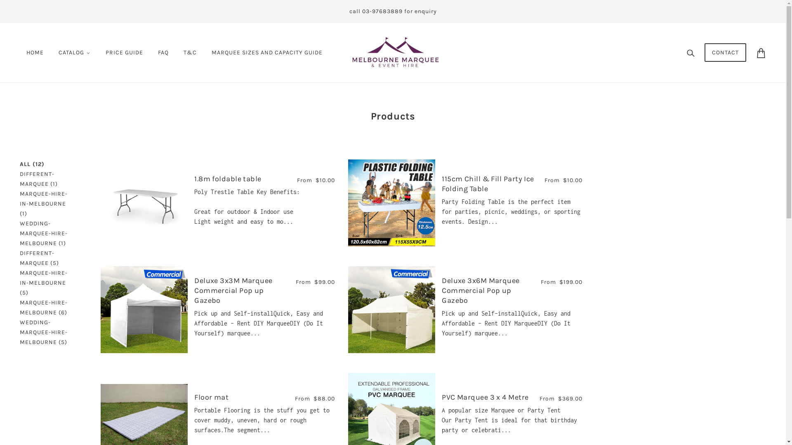  What do you see at coordinates (396, 52) in the screenshot?
I see `Melbourne Marquee & Event Hire` at bounding box center [396, 52].